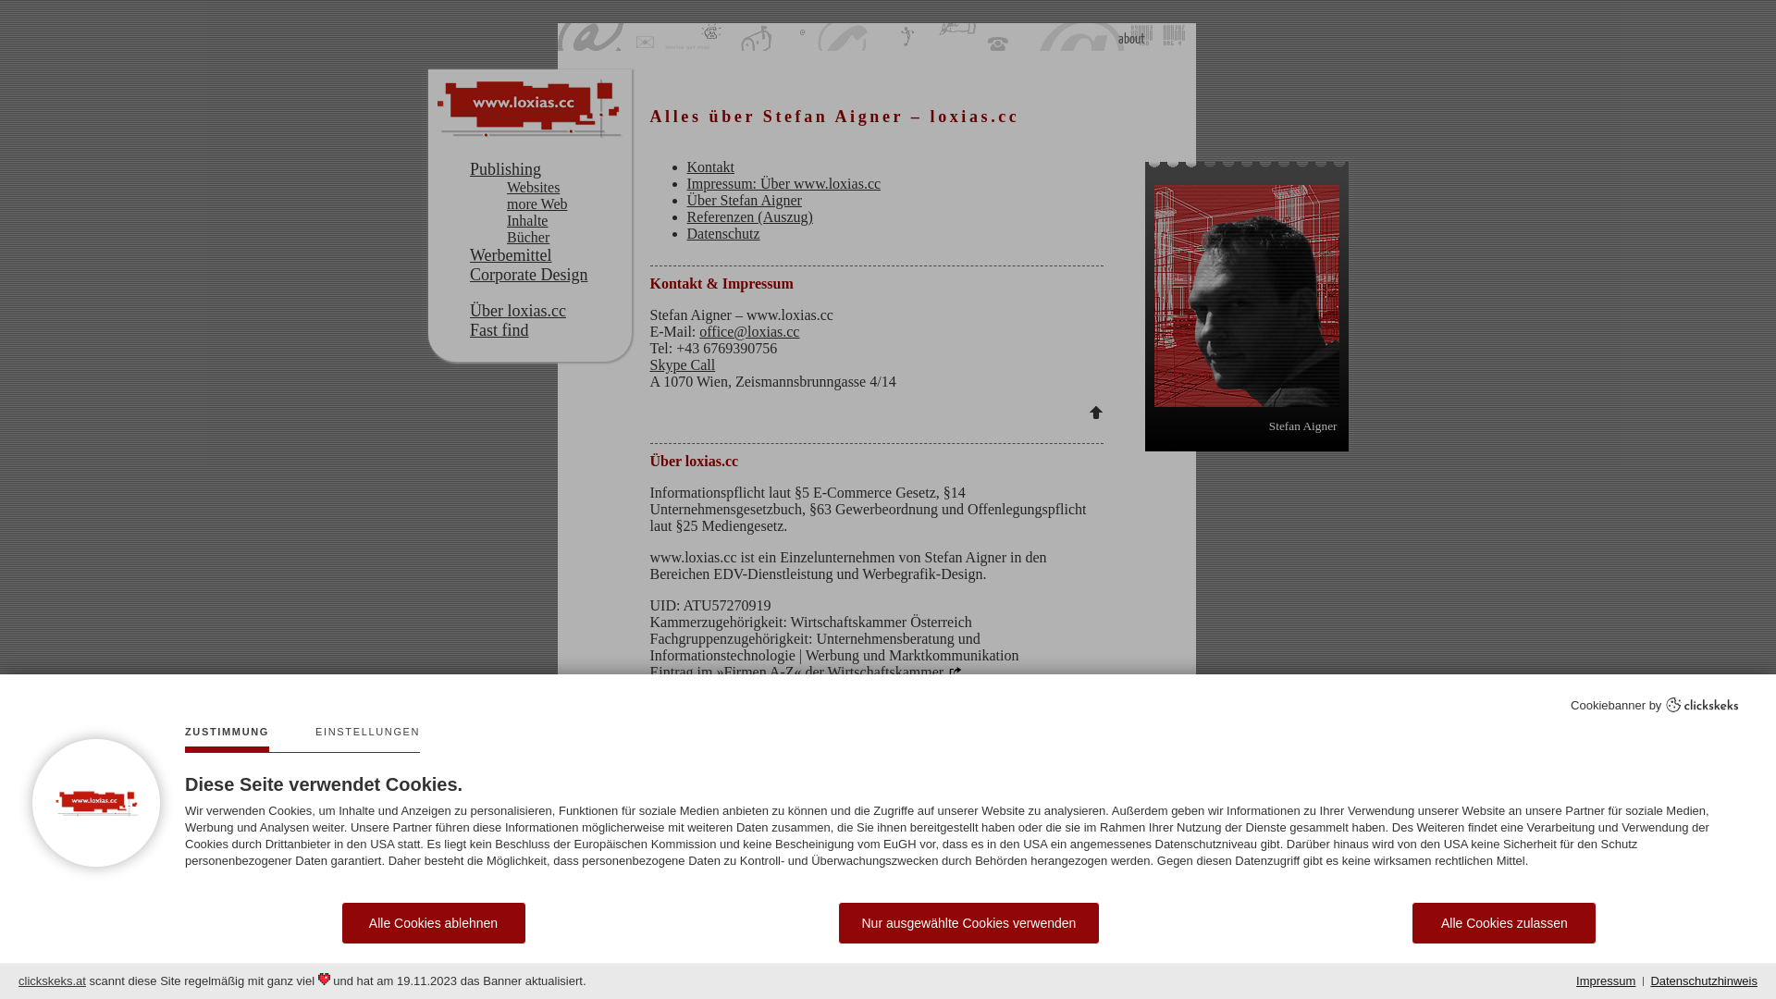 This screenshot has width=1776, height=999. Describe the element at coordinates (749, 331) in the screenshot. I see `office@loxias.cc` at that location.